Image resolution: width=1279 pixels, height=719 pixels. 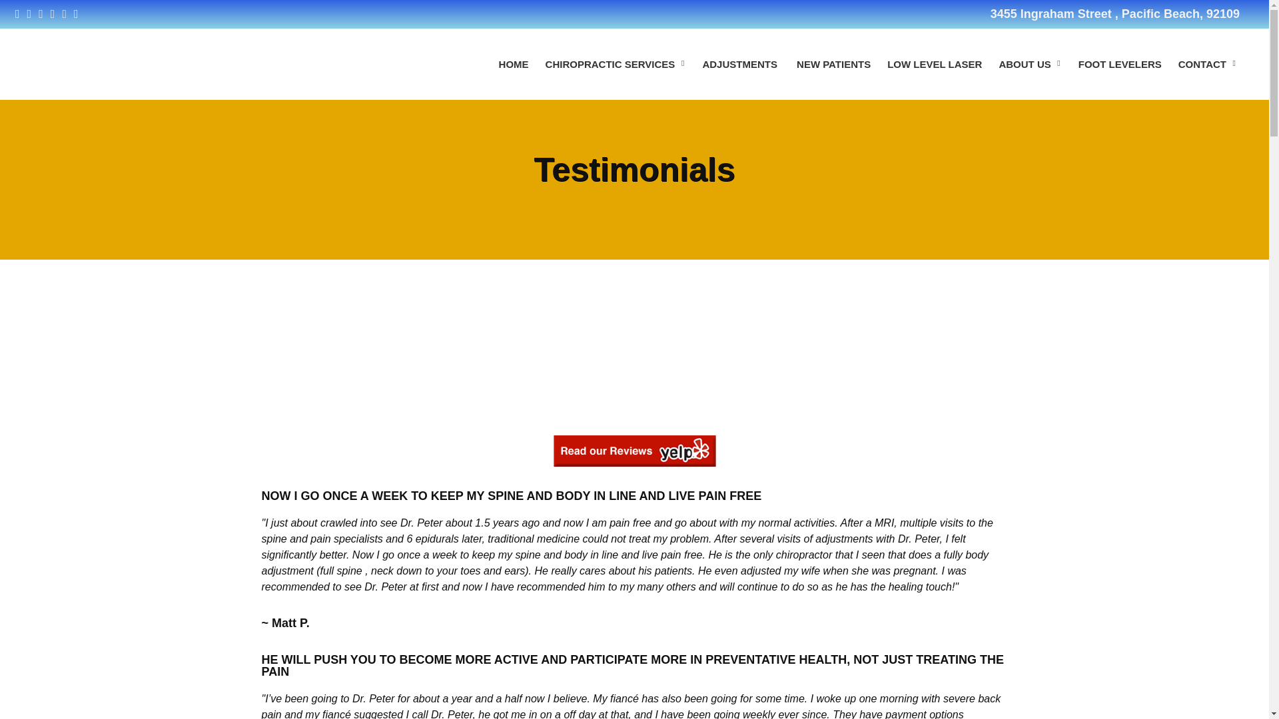 What do you see at coordinates (1119, 64) in the screenshot?
I see `FOOT LEVELERS` at bounding box center [1119, 64].